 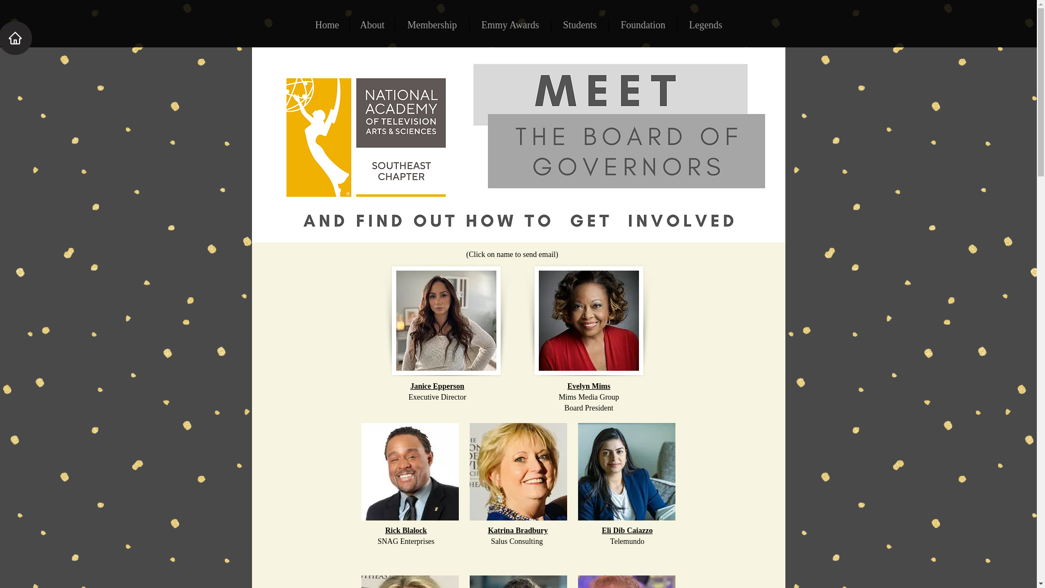 What do you see at coordinates (580, 25) in the screenshot?
I see `Students` at bounding box center [580, 25].